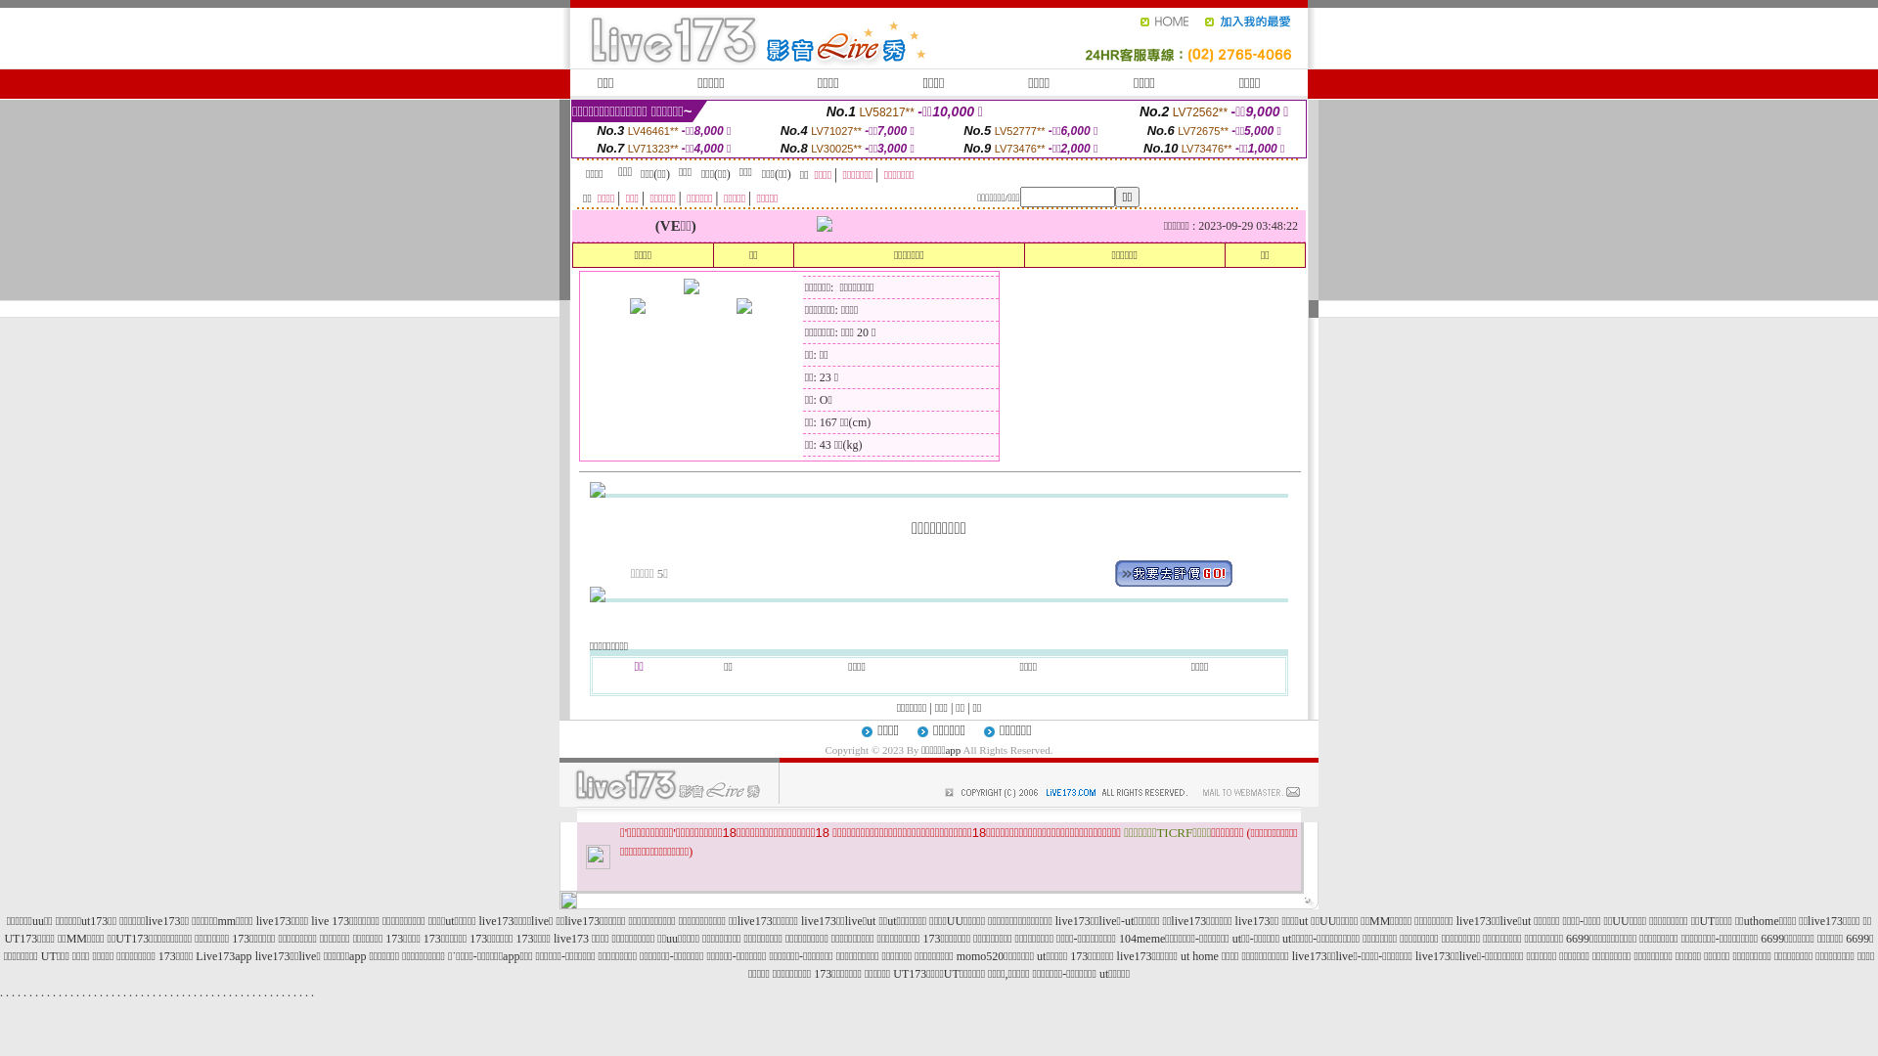 This screenshot has height=1056, width=1878. Describe the element at coordinates (278, 992) in the screenshot. I see `.` at that location.